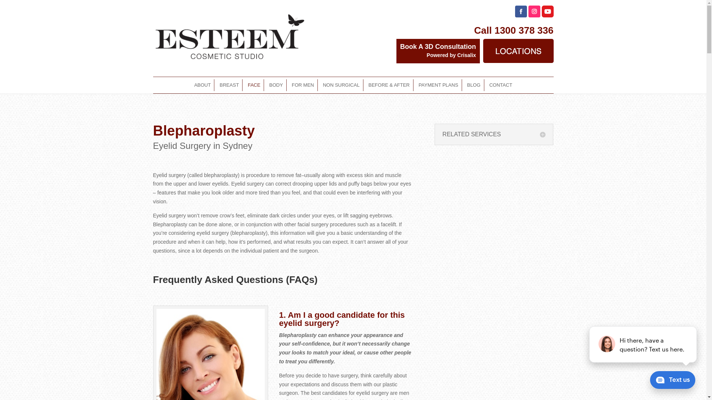 This screenshot has height=400, width=712. What do you see at coordinates (389, 85) in the screenshot?
I see `BEFORE & AFTER` at bounding box center [389, 85].